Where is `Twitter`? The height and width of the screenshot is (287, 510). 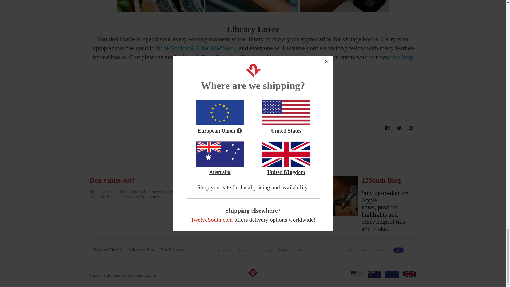
Twitter is located at coordinates (411, 128).